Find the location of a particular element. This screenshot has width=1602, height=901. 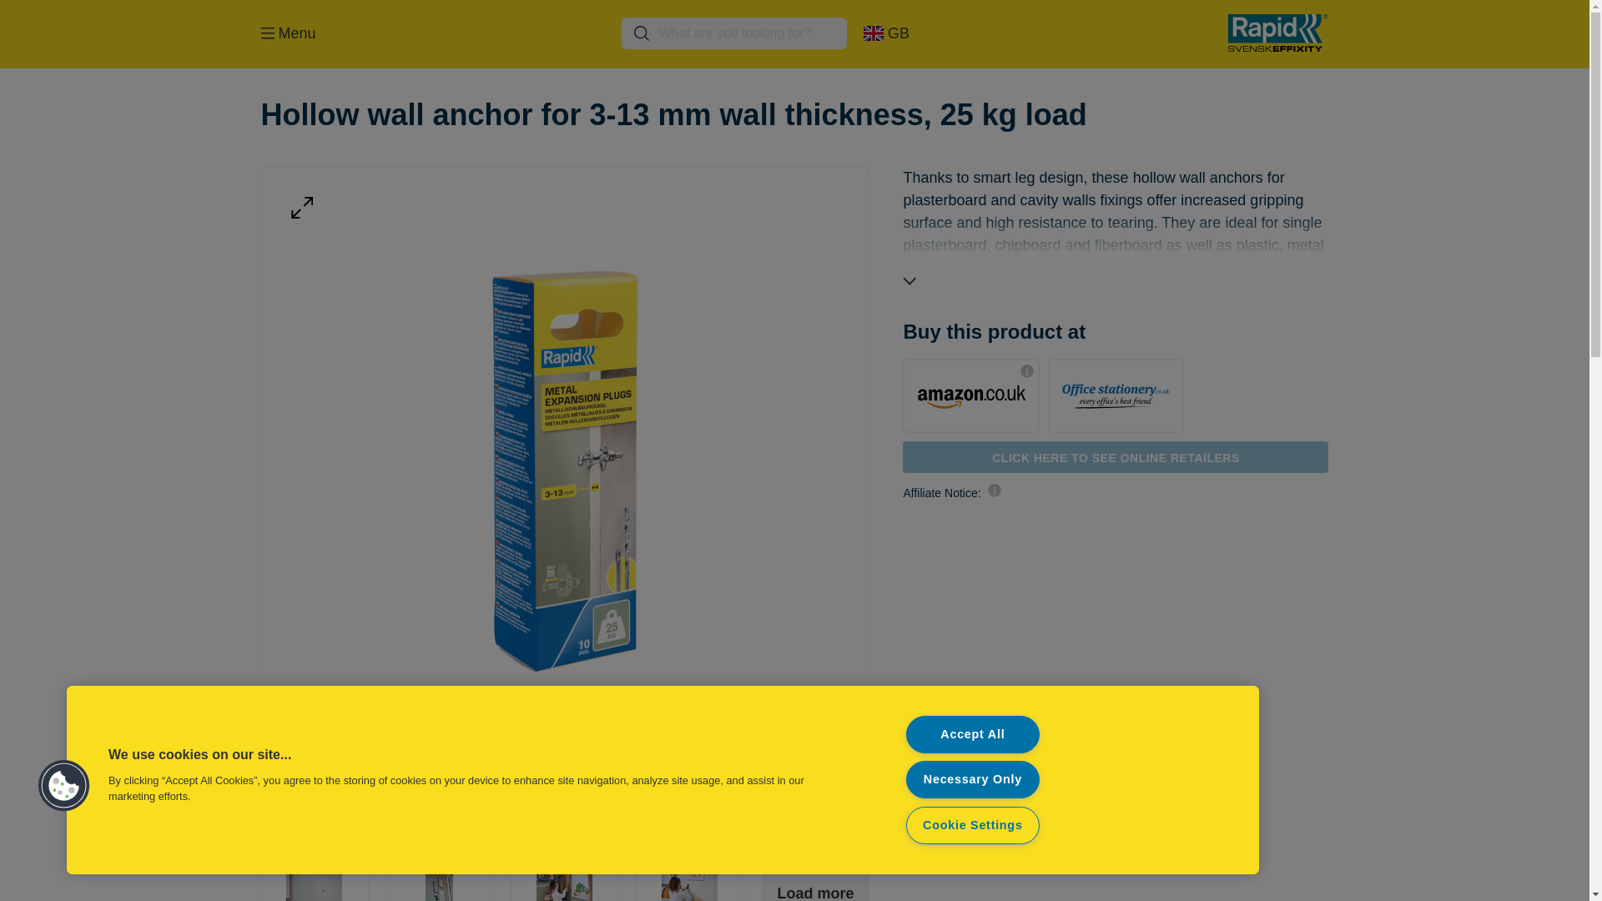

Cookies Button is located at coordinates (63, 786).